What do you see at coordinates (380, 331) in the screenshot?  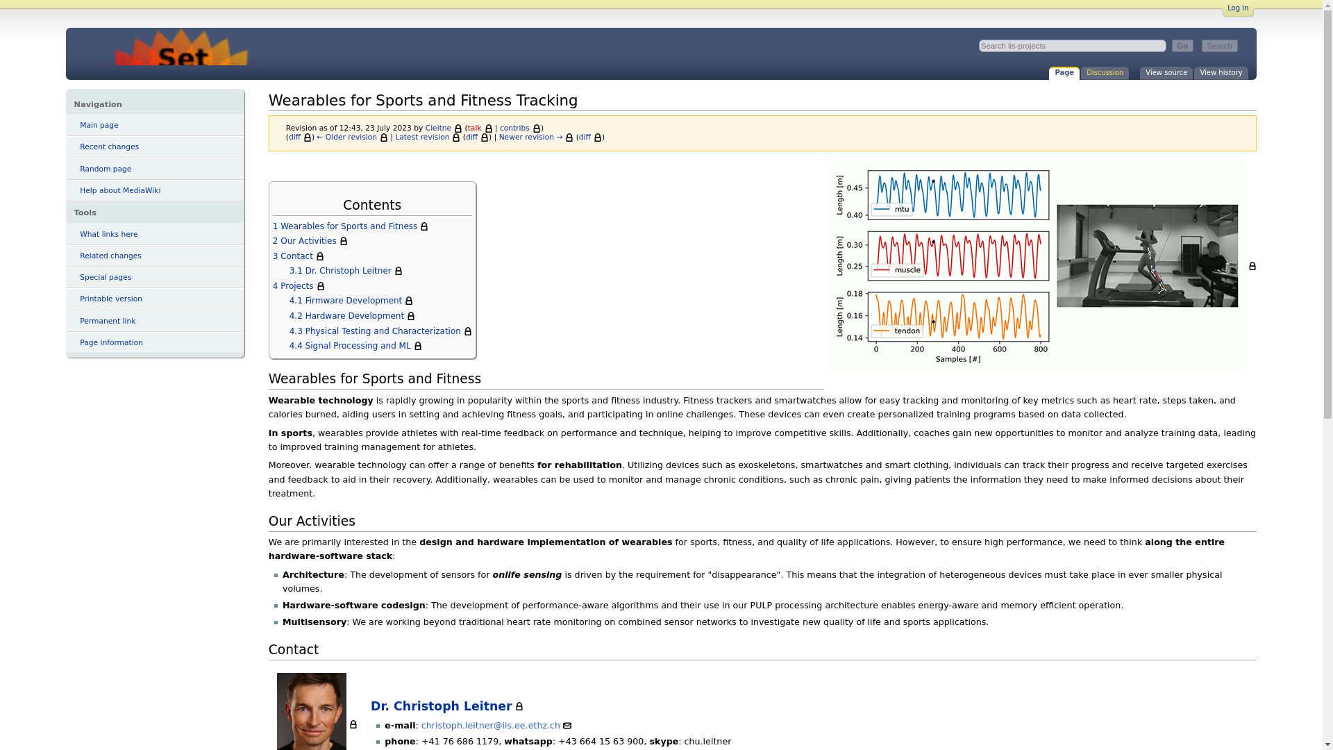 I see `4.3 Physical Testing and Characterization` at bounding box center [380, 331].